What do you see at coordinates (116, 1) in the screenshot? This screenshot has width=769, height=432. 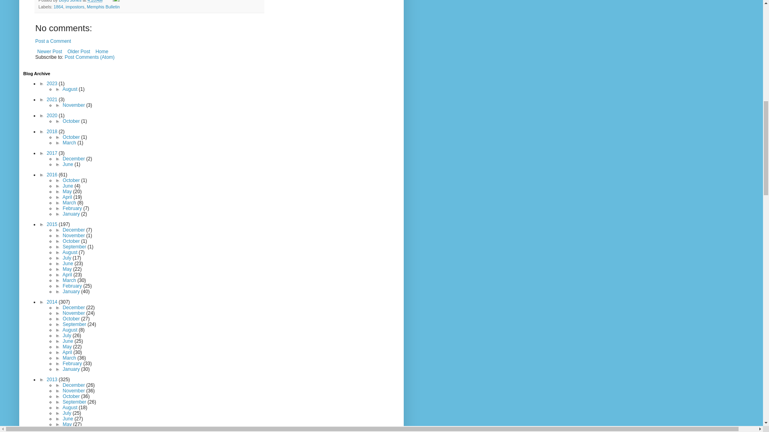 I see `Edit Post` at bounding box center [116, 1].